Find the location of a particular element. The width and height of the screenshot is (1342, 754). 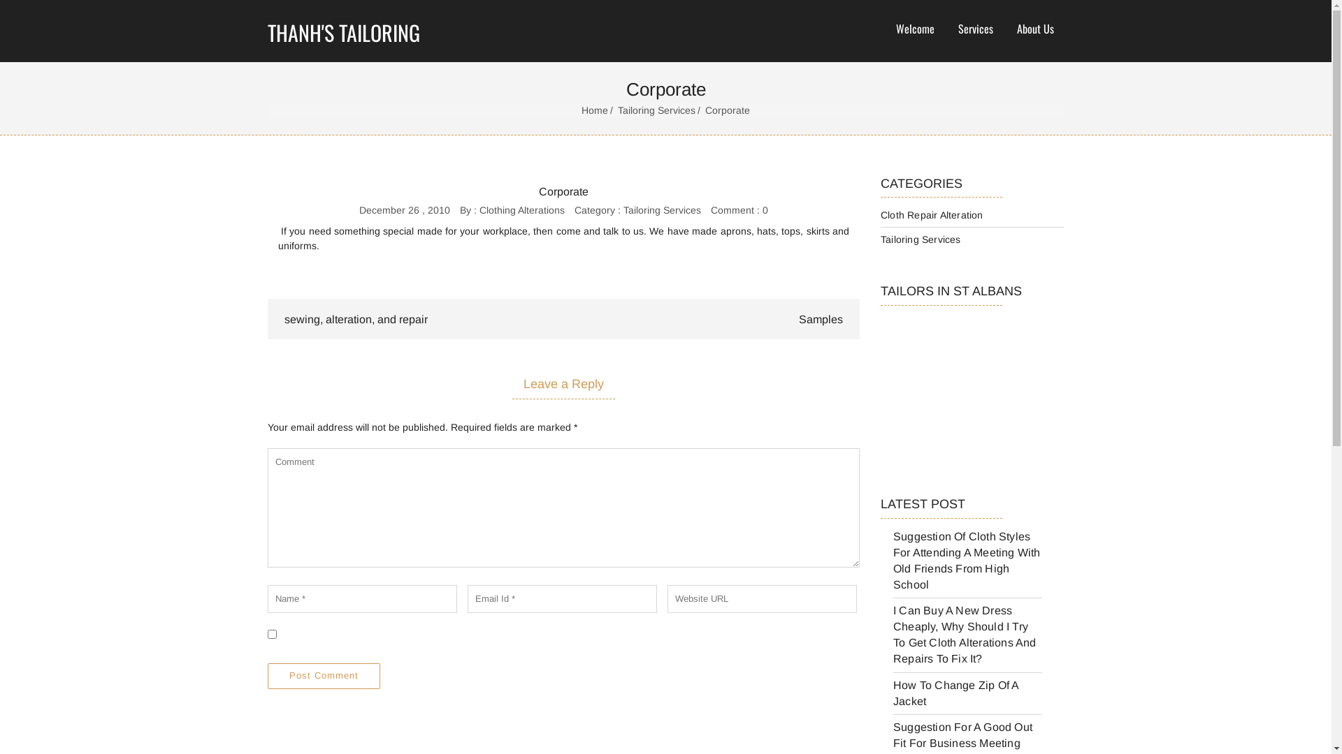

Cloth Repair Alteration is located at coordinates (932, 215).